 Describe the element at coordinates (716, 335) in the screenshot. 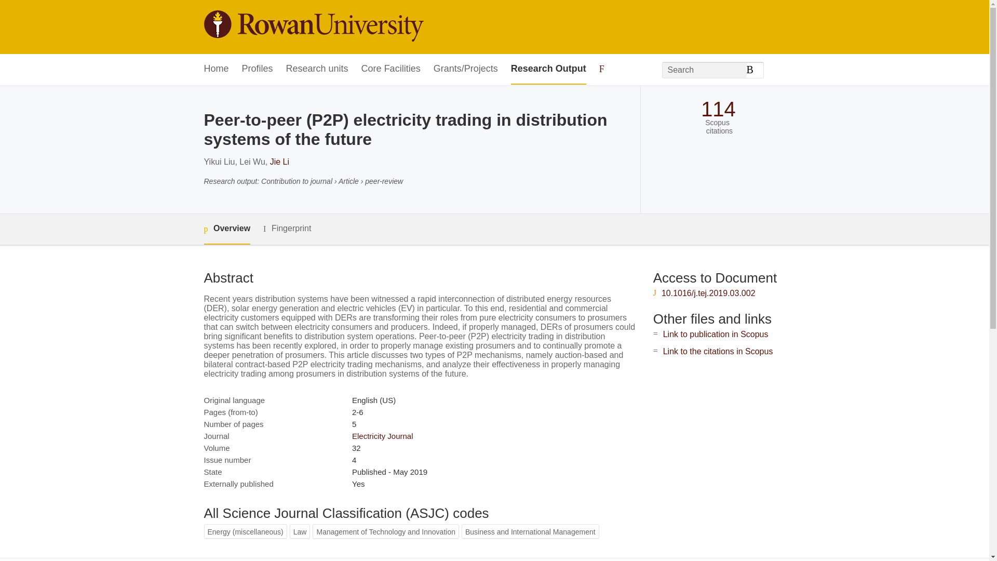

I see `Link to publication in Scopus` at that location.